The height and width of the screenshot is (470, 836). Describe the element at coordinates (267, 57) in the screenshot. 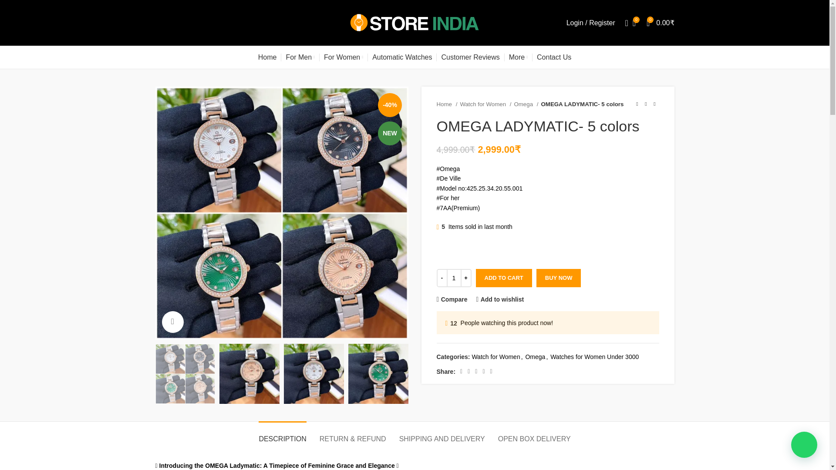

I see `Home` at that location.